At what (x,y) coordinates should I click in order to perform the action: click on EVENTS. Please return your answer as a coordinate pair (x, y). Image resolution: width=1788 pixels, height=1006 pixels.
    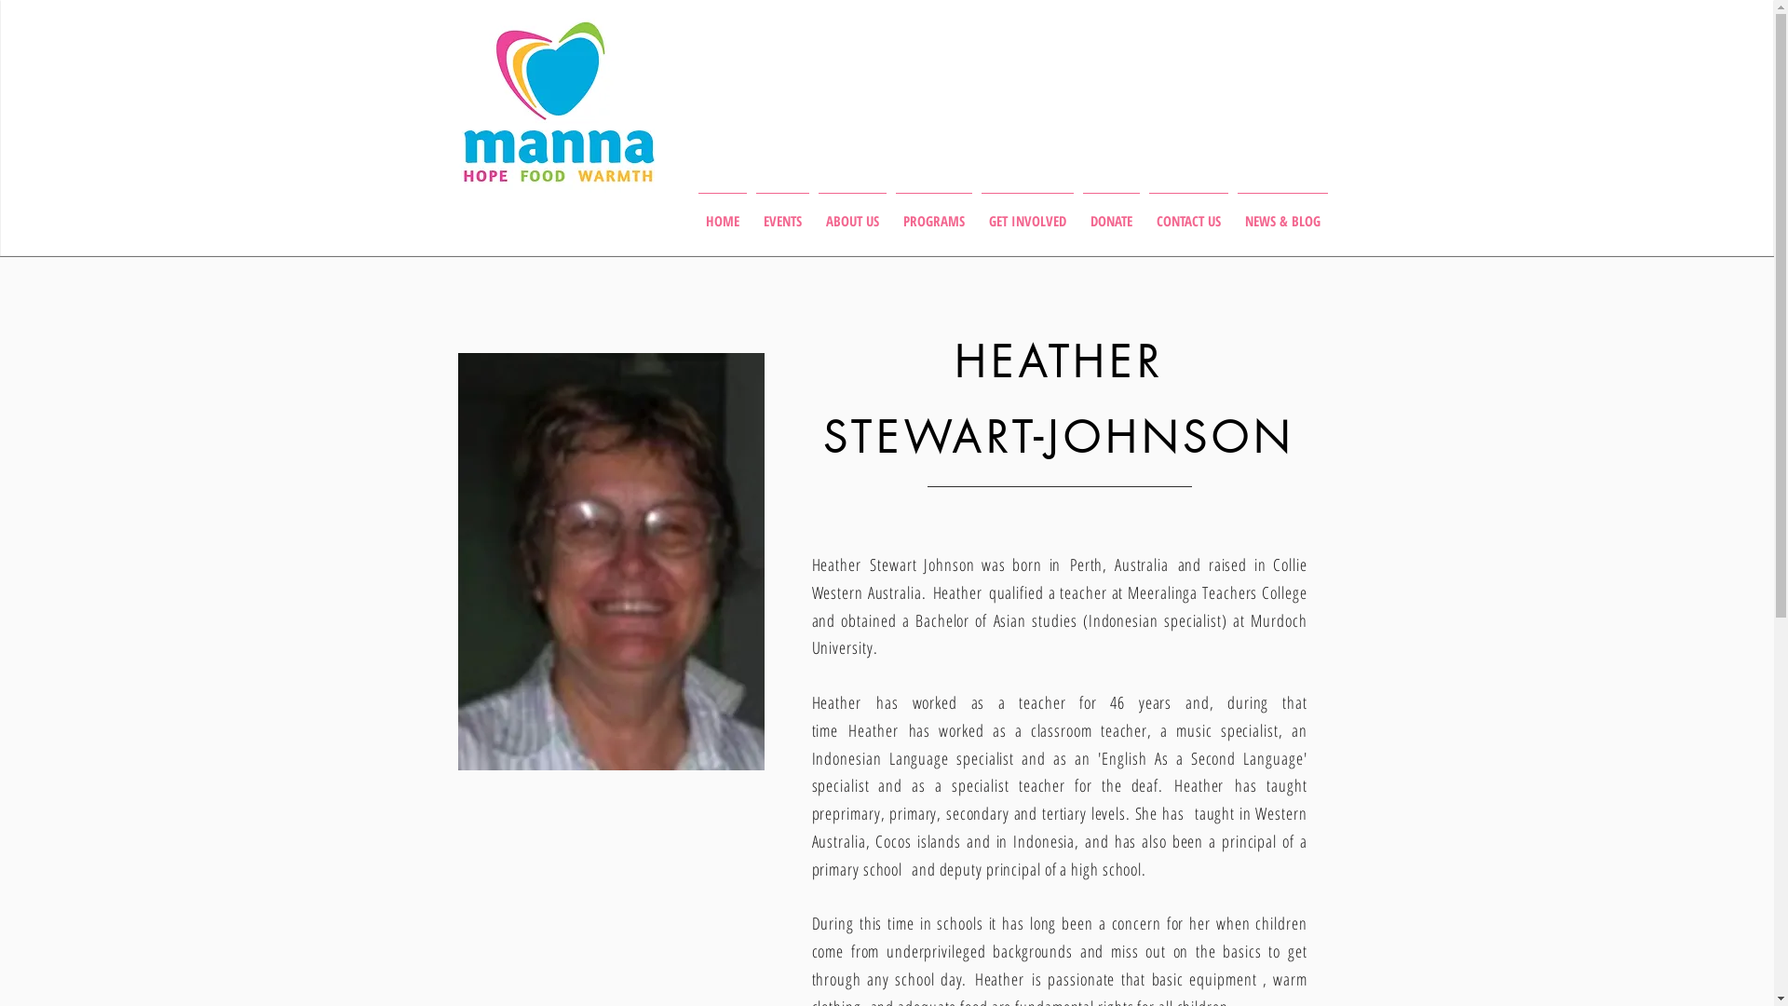
    Looking at the image, I should click on (782, 212).